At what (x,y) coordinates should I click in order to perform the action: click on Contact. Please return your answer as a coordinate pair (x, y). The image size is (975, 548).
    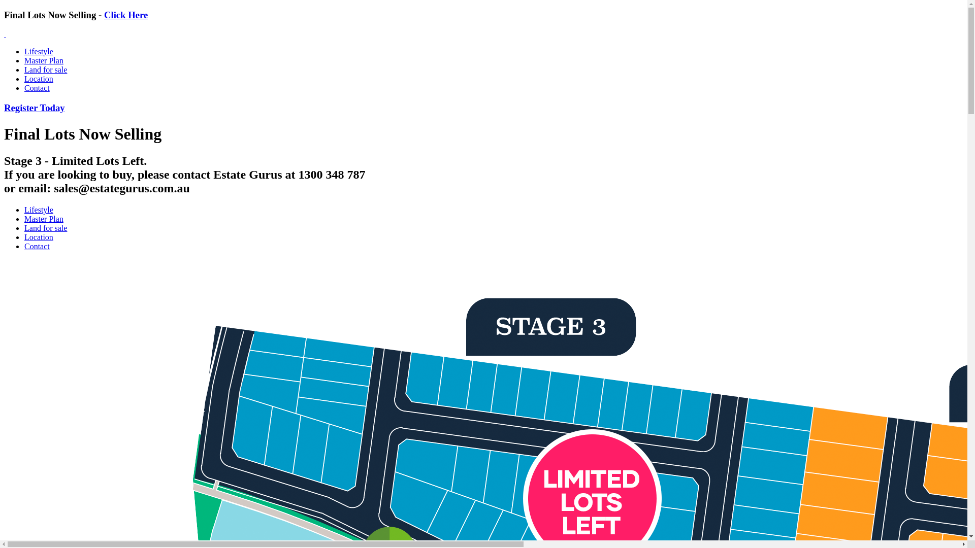
    Looking at the image, I should click on (37, 88).